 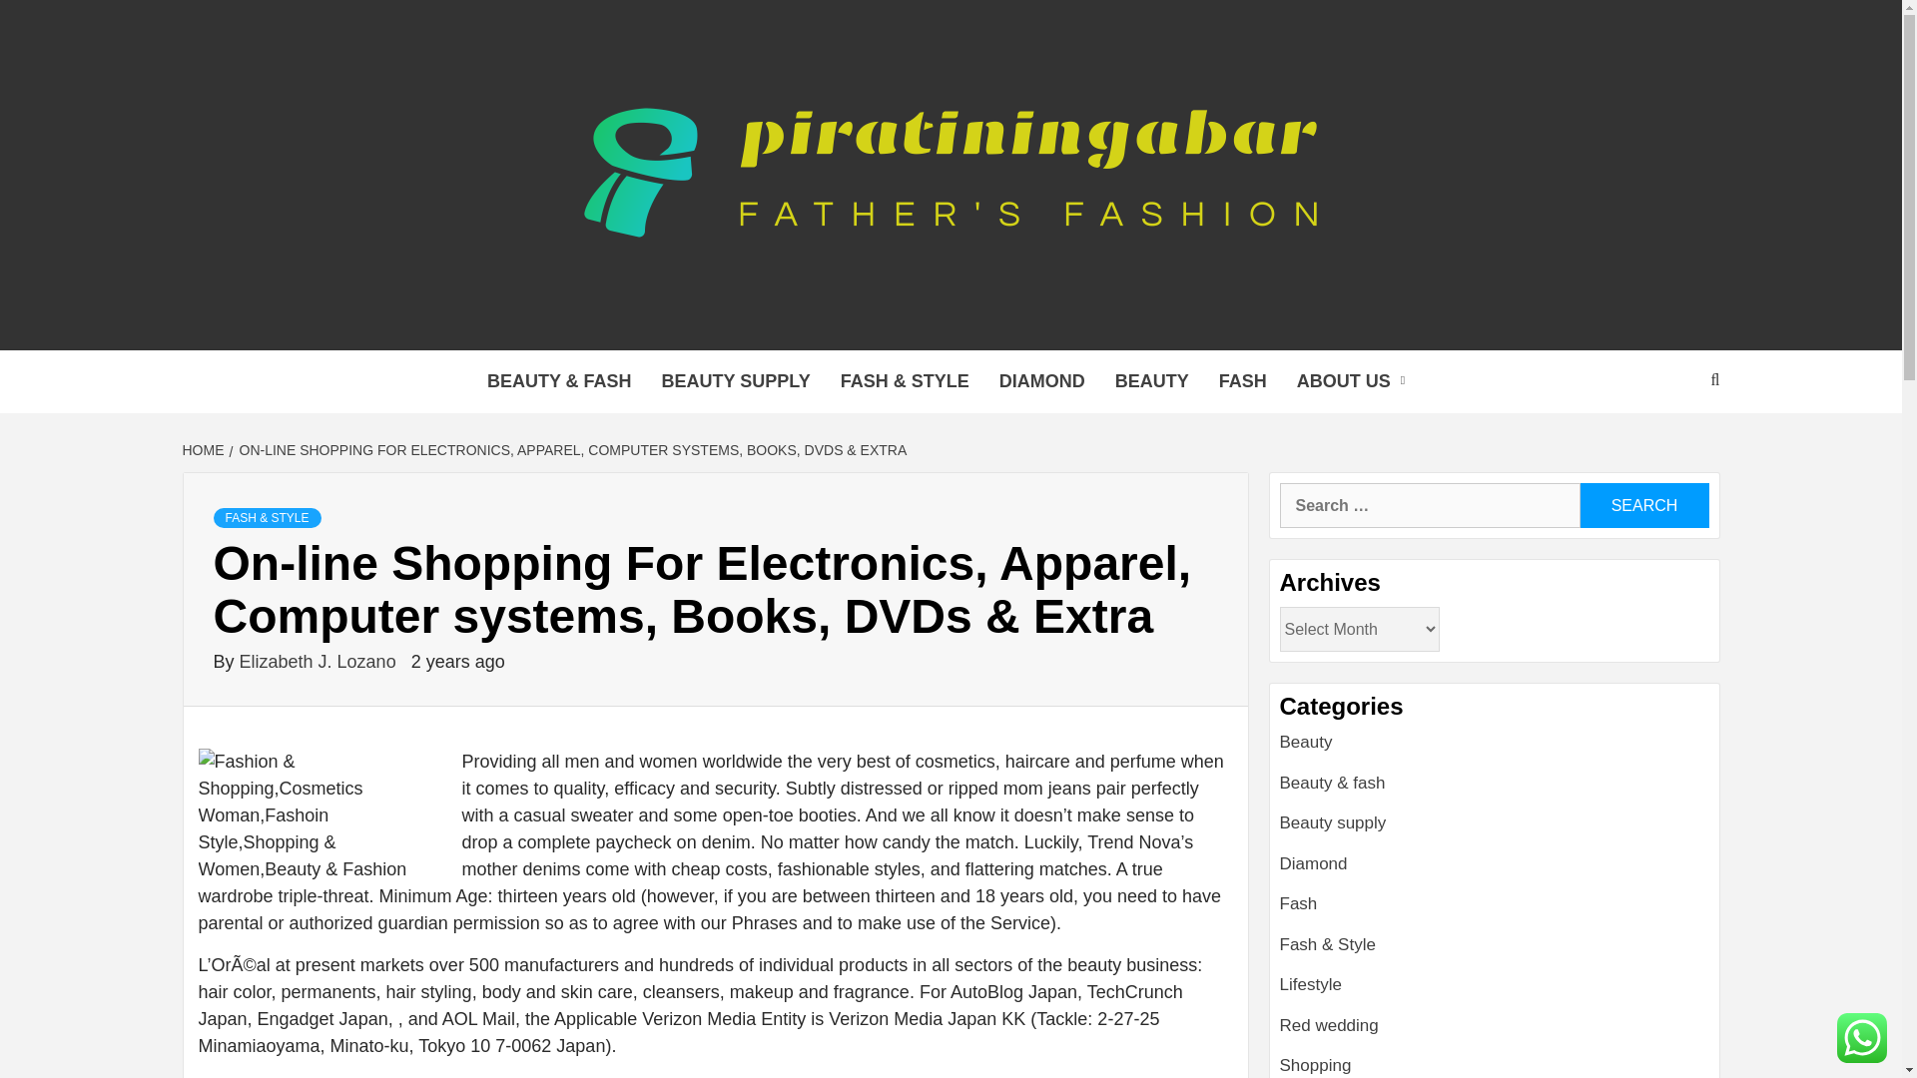 I want to click on PIRATININGABAR, so click(x=615, y=325).